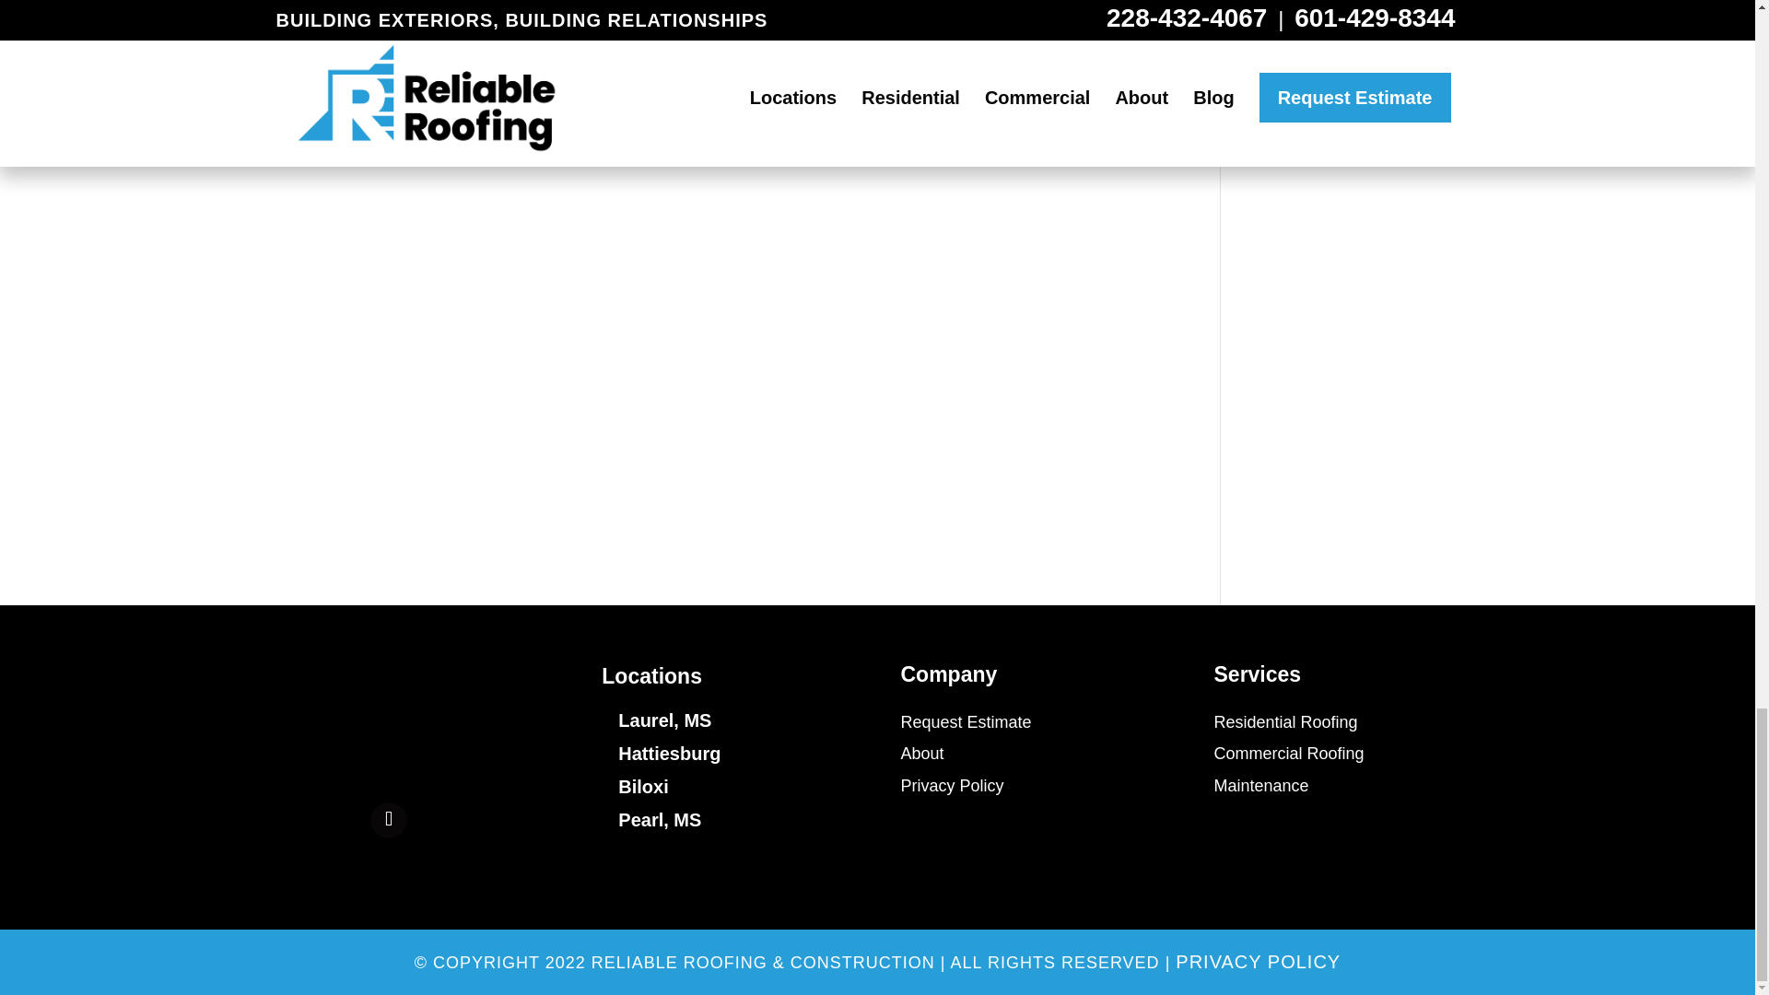 The height and width of the screenshot is (995, 1769). What do you see at coordinates (1286, 722) in the screenshot?
I see `Residential Roofing` at bounding box center [1286, 722].